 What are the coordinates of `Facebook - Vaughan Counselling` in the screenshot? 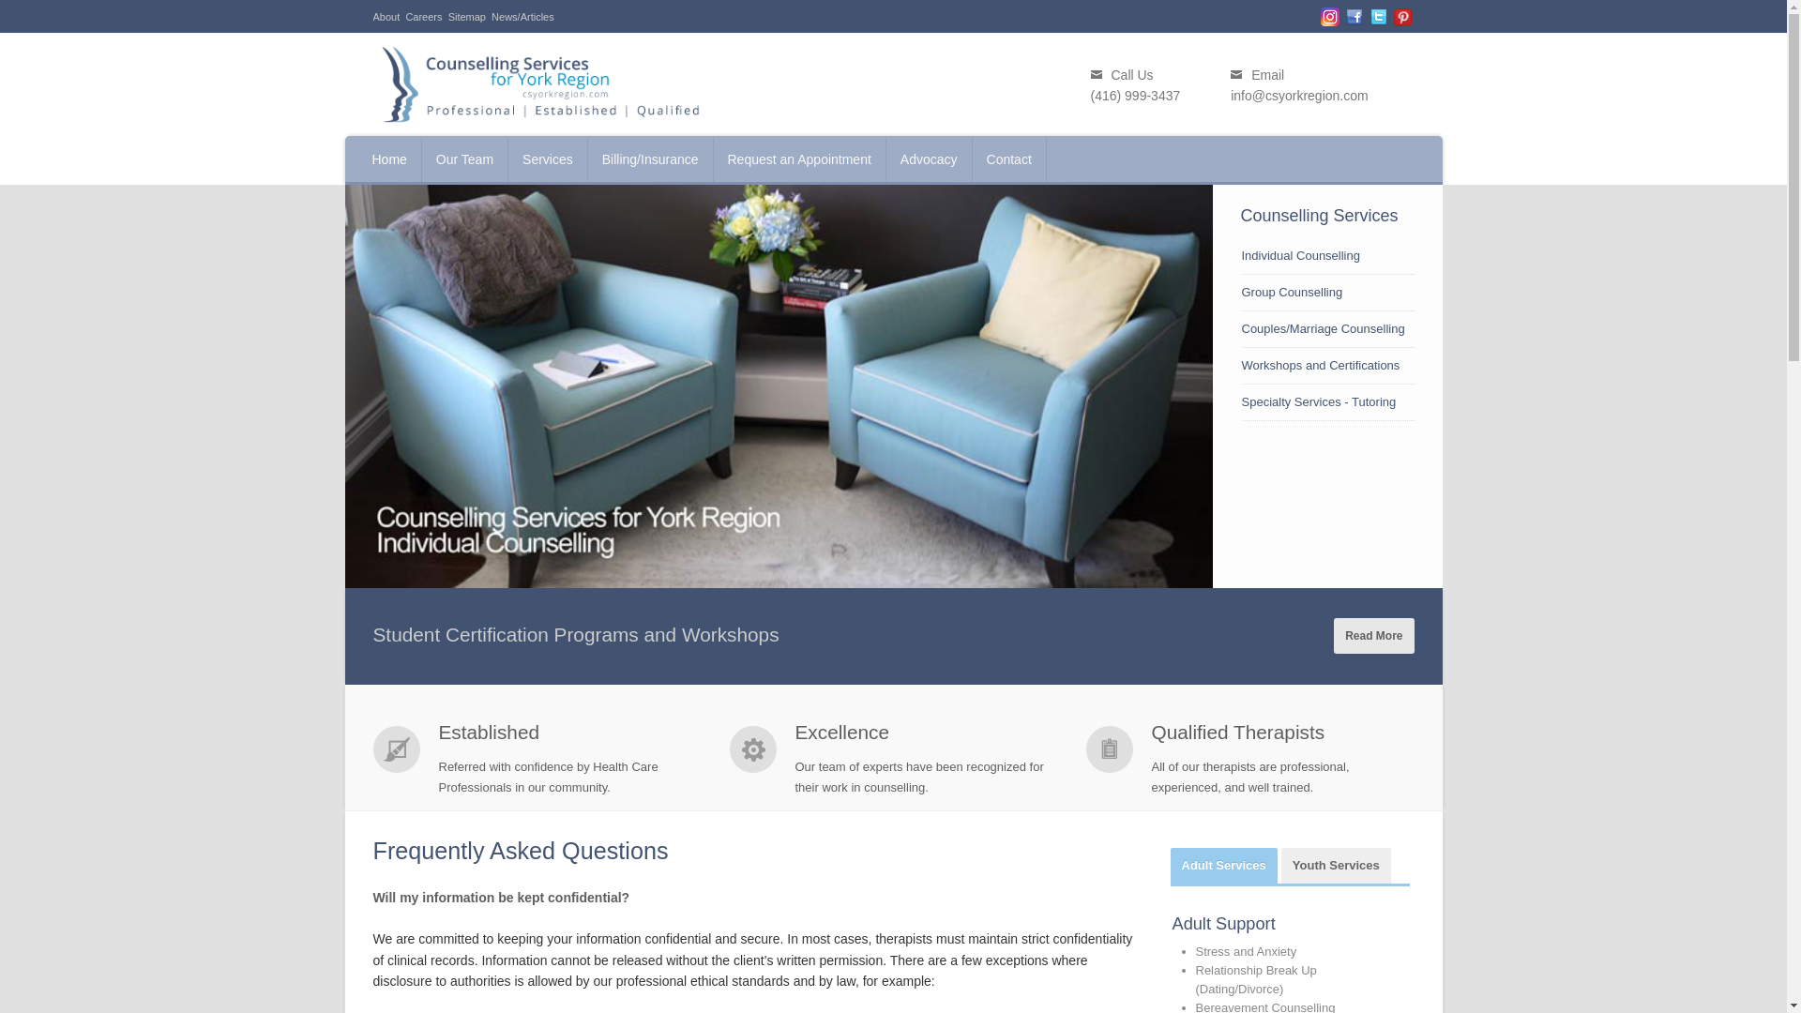 It's located at (1355, 17).